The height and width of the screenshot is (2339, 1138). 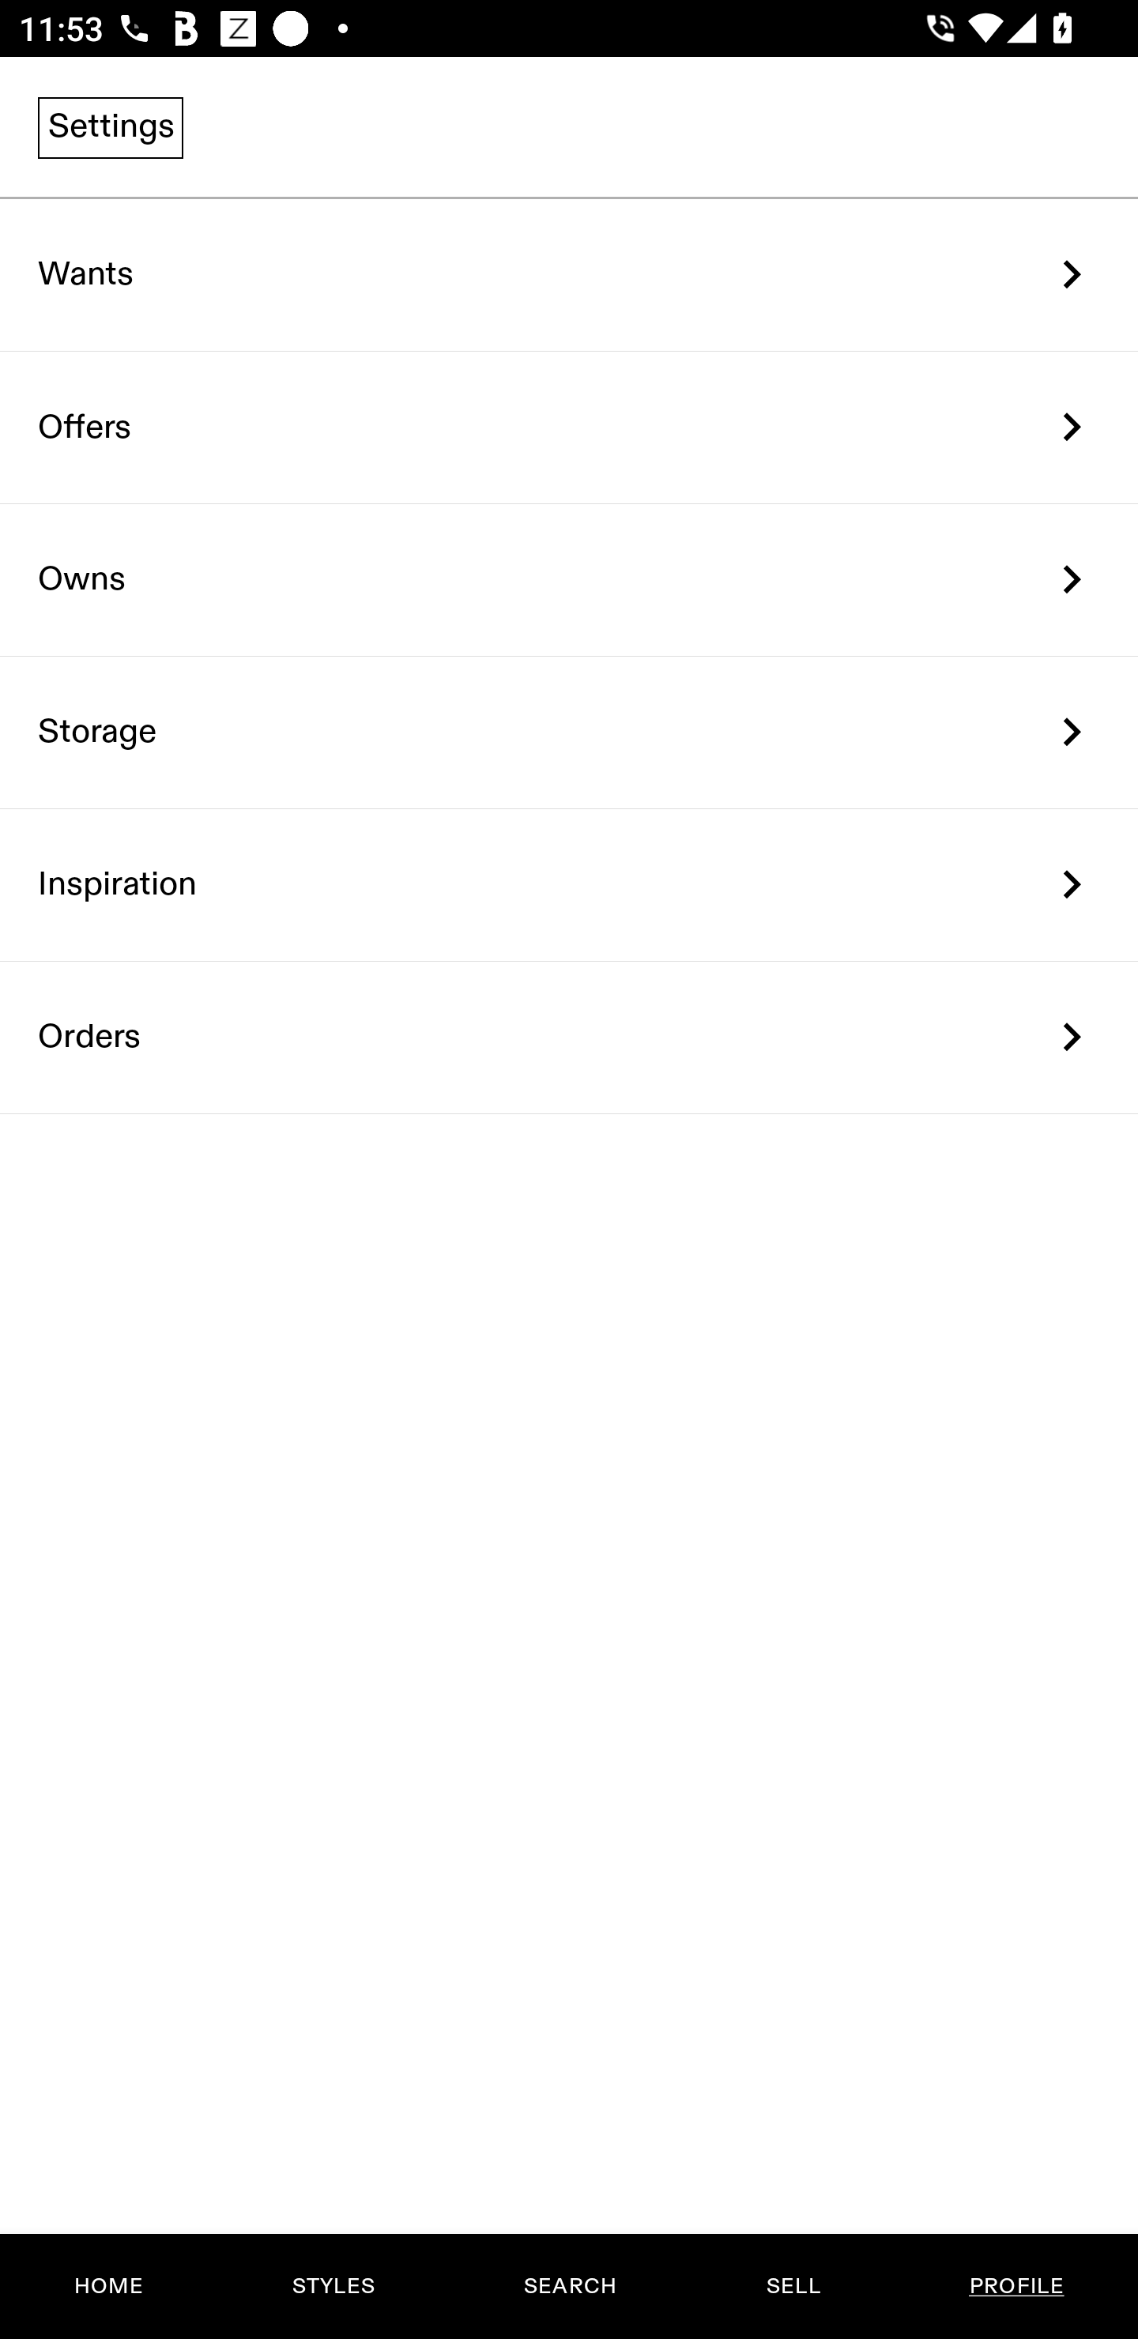 What do you see at coordinates (569, 275) in the screenshot?
I see `Wants` at bounding box center [569, 275].